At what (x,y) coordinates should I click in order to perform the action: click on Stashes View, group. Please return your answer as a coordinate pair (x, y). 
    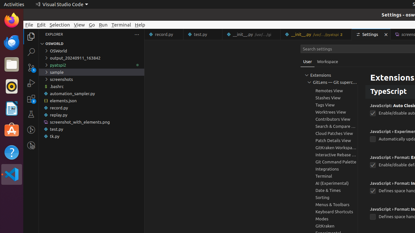
    Looking at the image, I should click on (329, 98).